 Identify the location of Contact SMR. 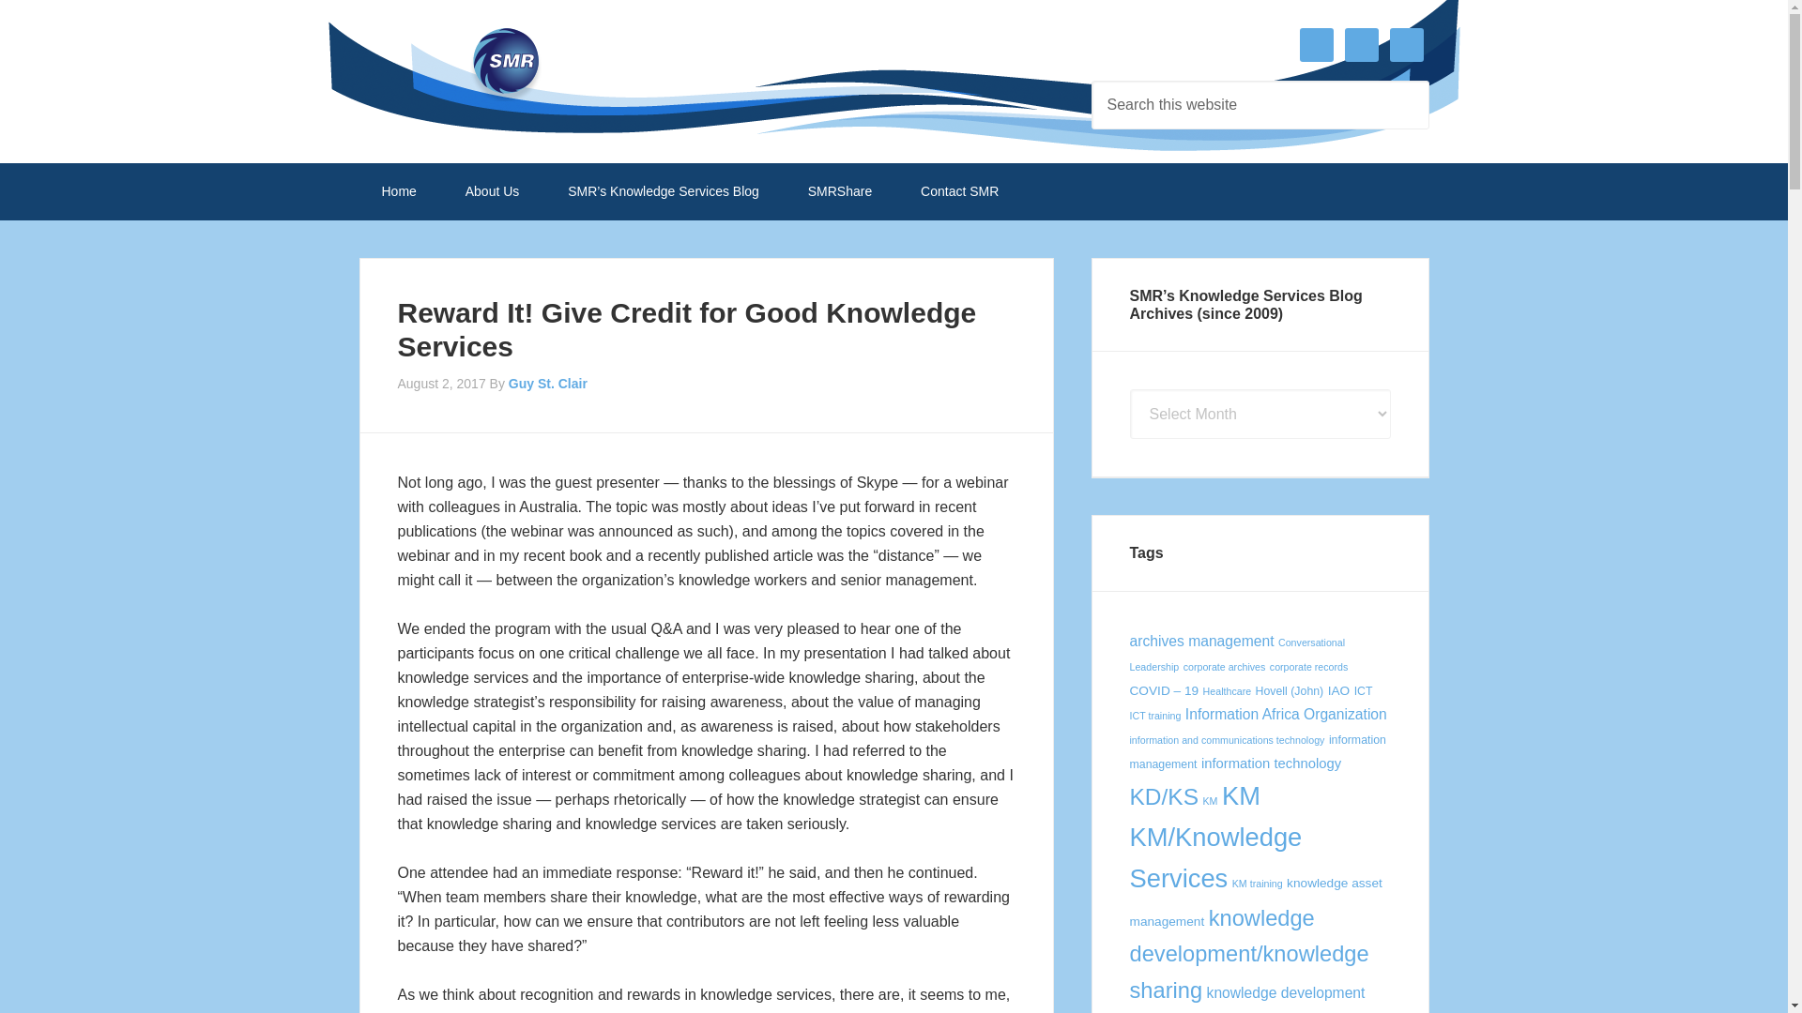
(959, 191).